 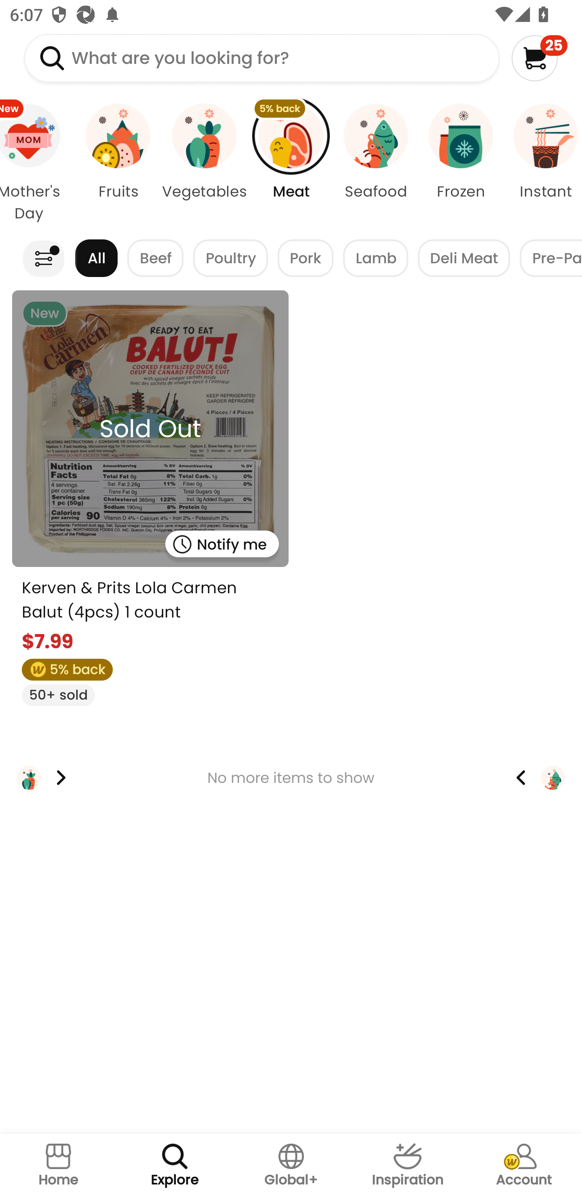 What do you see at coordinates (306, 258) in the screenshot?
I see `Pork` at bounding box center [306, 258].